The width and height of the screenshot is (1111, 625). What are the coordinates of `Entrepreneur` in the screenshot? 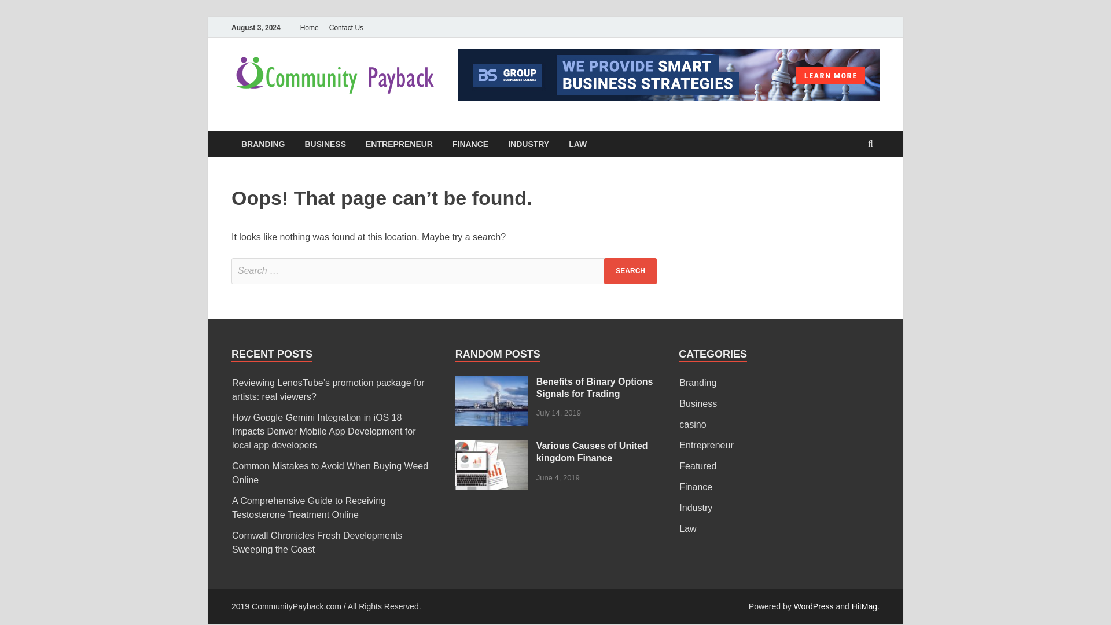 It's located at (706, 445).